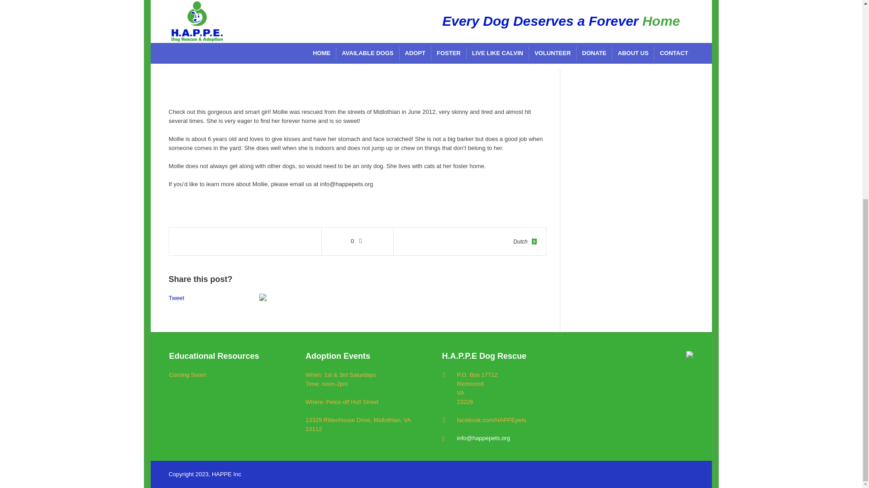 The image size is (869, 488). I want to click on Mollie7, so click(404, 25).